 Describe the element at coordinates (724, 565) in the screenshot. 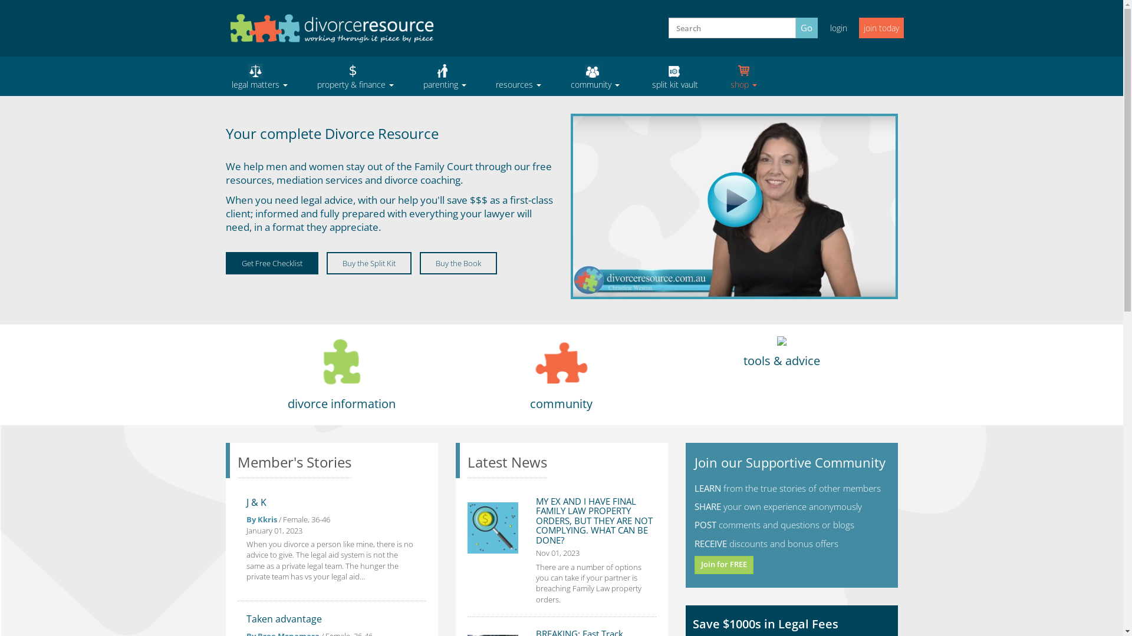

I see `Join for FREE` at that location.